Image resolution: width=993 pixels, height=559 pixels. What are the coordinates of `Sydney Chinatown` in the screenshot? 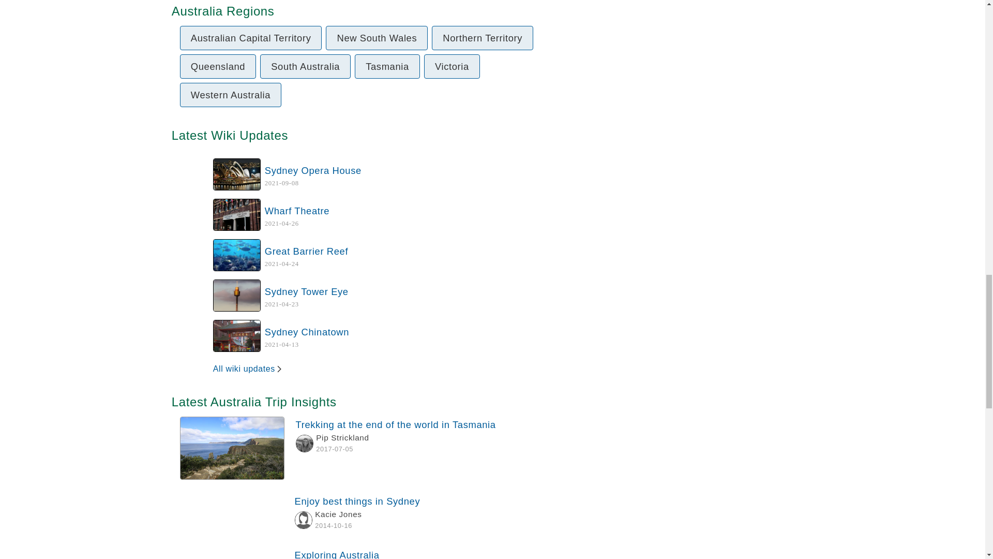 It's located at (230, 95).